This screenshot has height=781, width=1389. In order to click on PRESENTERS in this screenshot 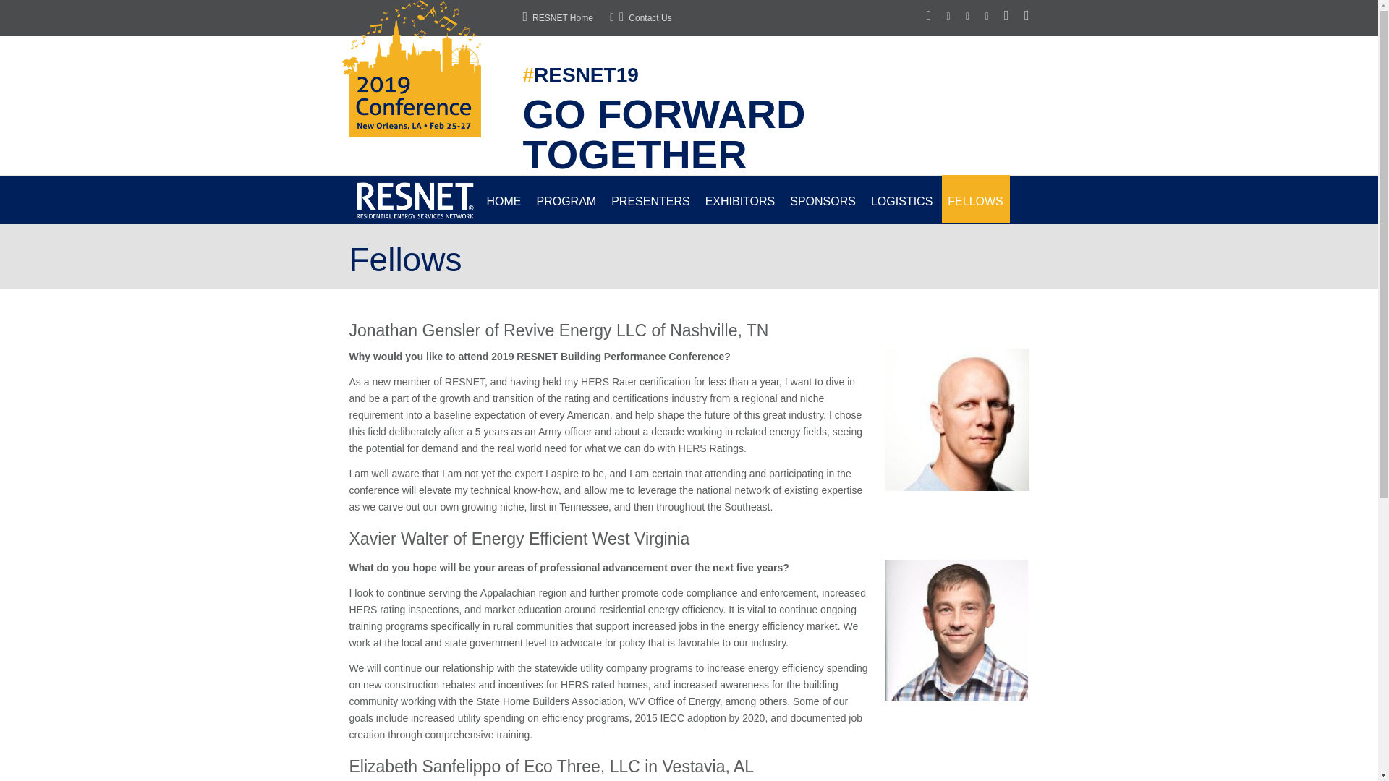, I will do `click(650, 198)`.